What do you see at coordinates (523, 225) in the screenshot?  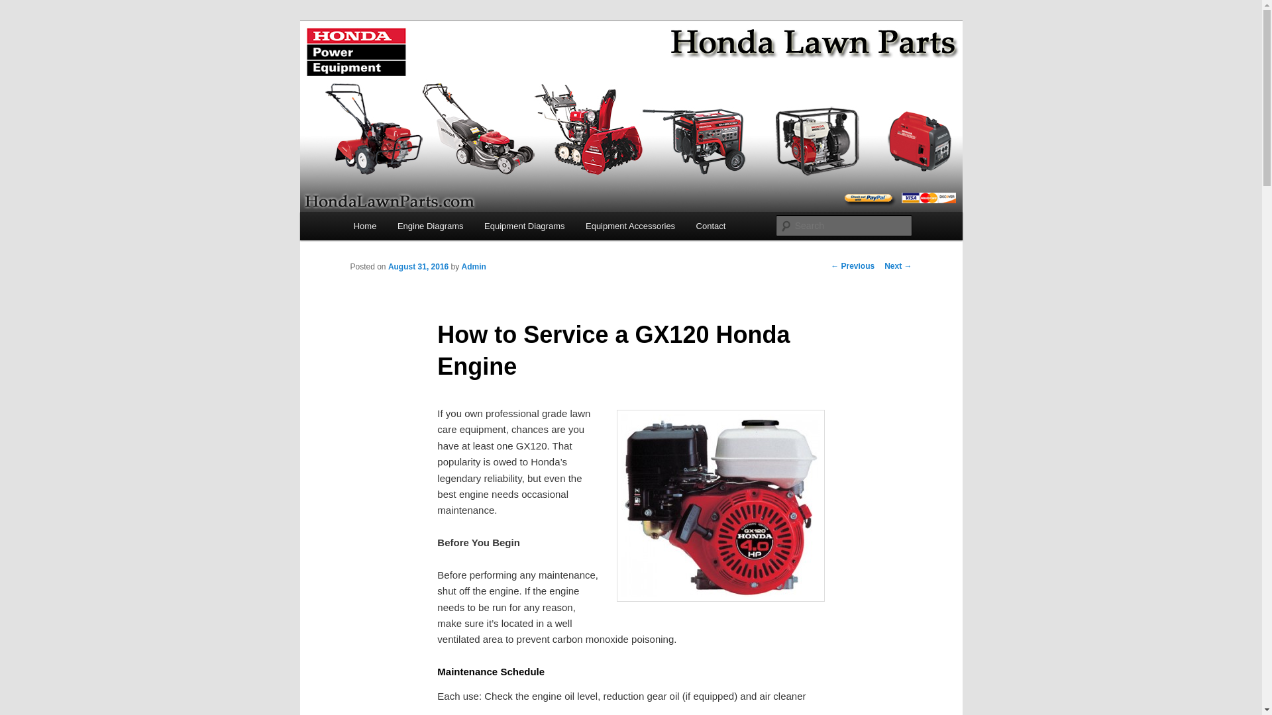 I see `Equipment Diagrams` at bounding box center [523, 225].